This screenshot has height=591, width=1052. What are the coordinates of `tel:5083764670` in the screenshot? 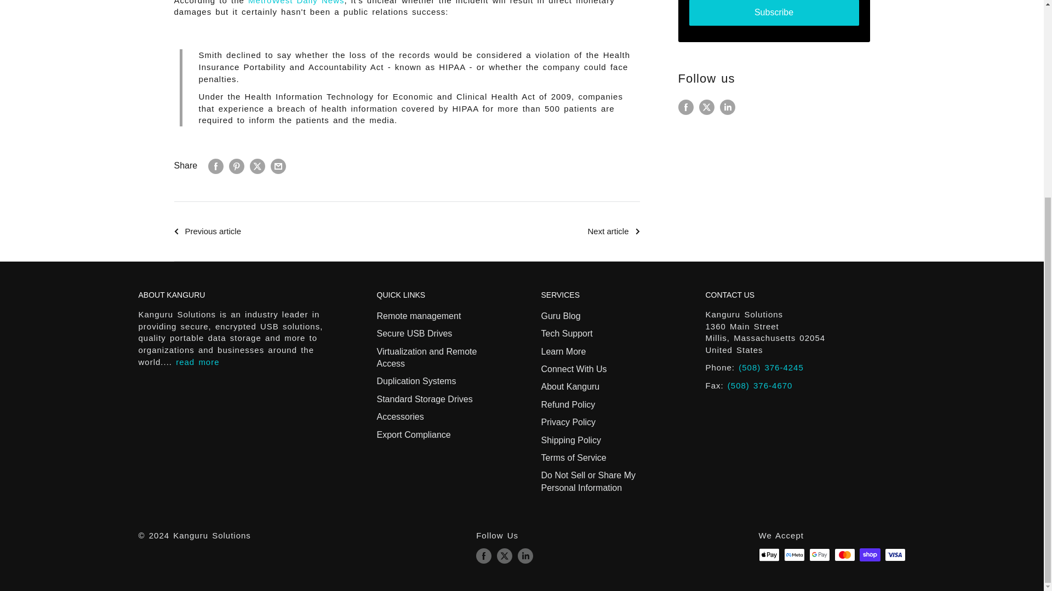 It's located at (761, 385).